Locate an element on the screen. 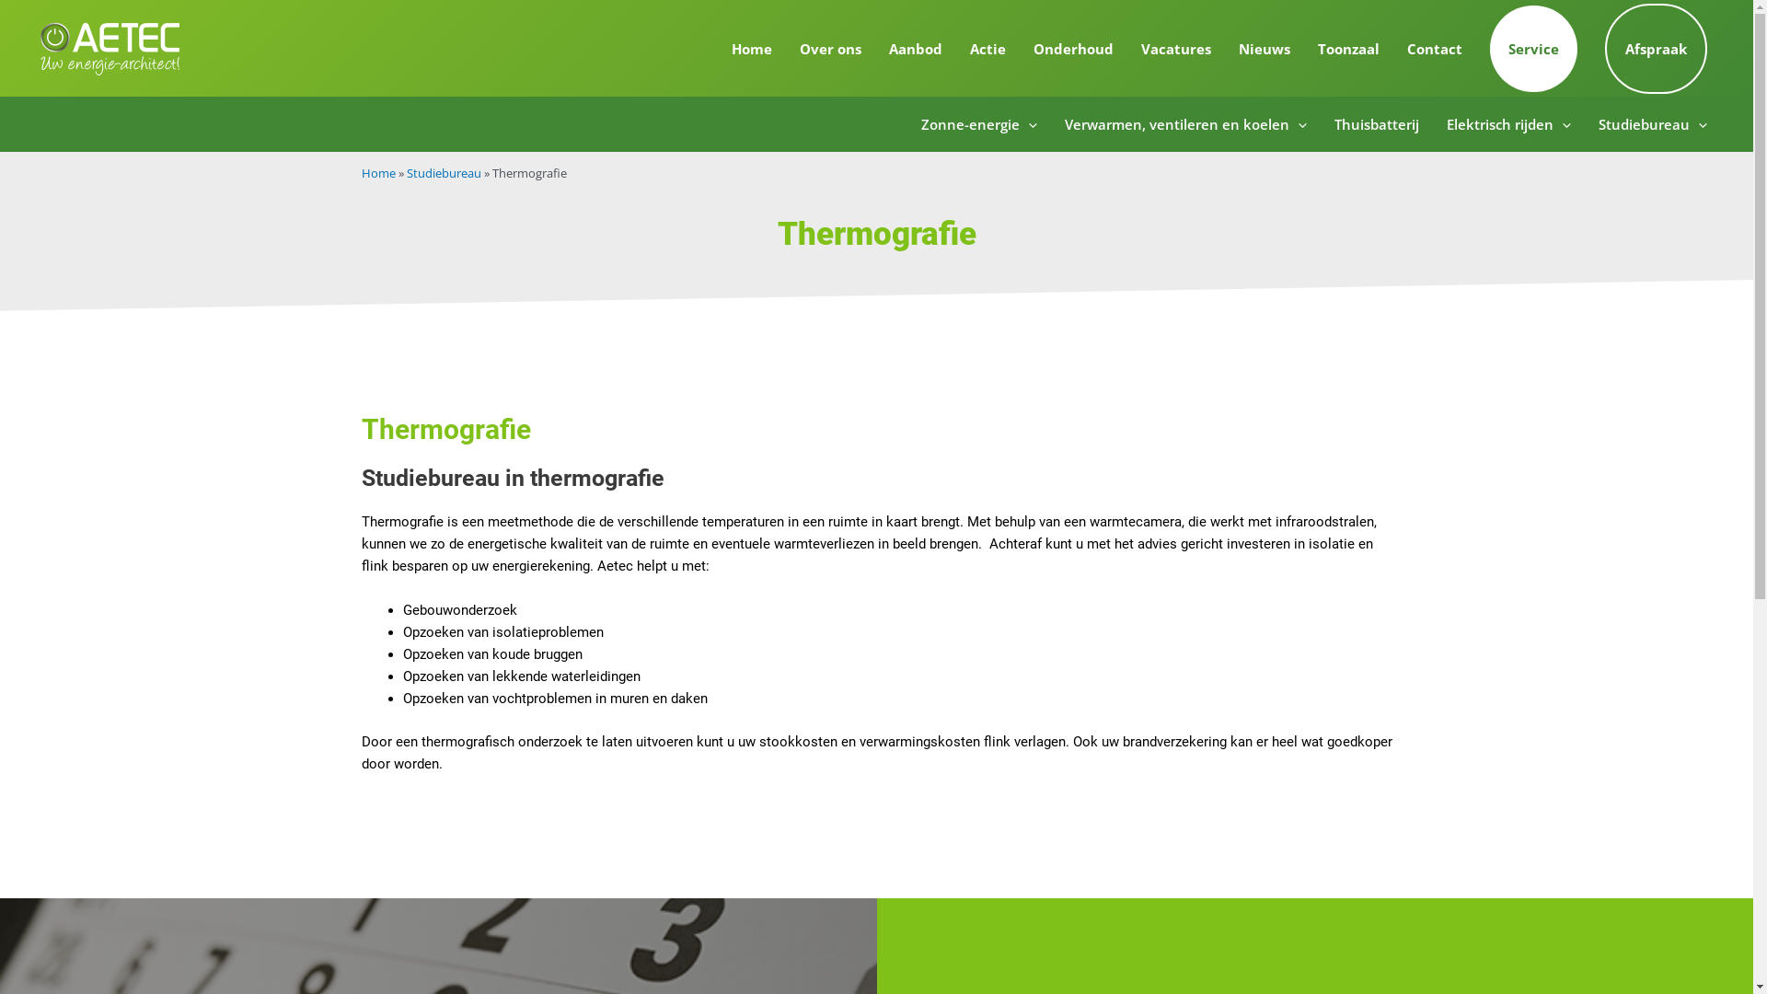  Studiebureau is located at coordinates (444, 173).